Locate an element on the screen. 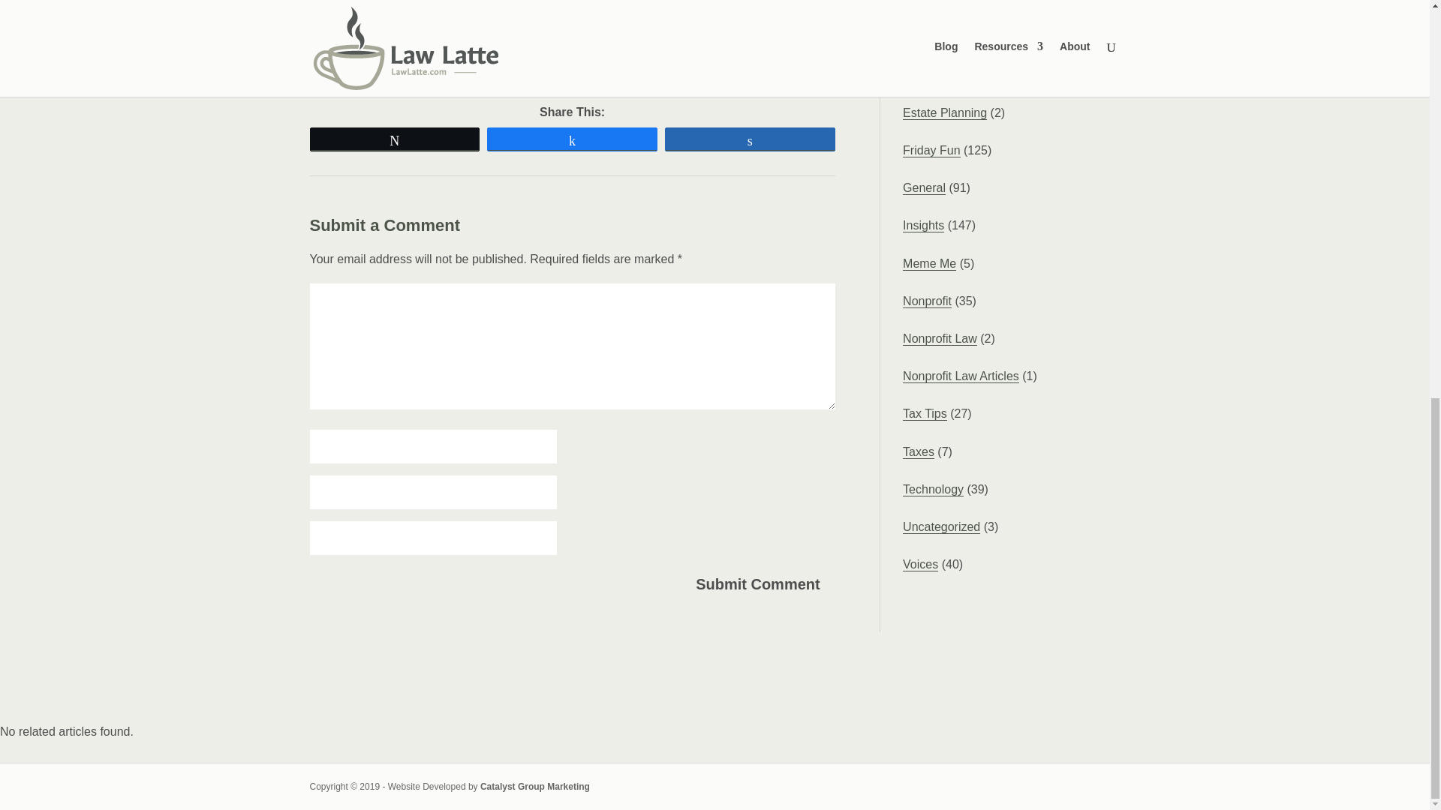 The height and width of the screenshot is (810, 1441). Submit Comment is located at coordinates (758, 584).